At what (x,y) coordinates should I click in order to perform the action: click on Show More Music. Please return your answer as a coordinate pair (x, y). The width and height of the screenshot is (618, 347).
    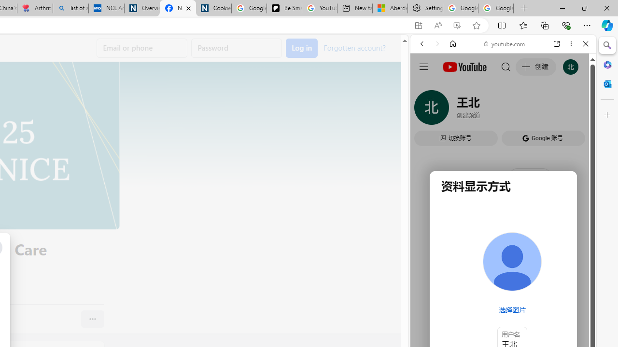
    Looking at the image, I should click on (562, 263).